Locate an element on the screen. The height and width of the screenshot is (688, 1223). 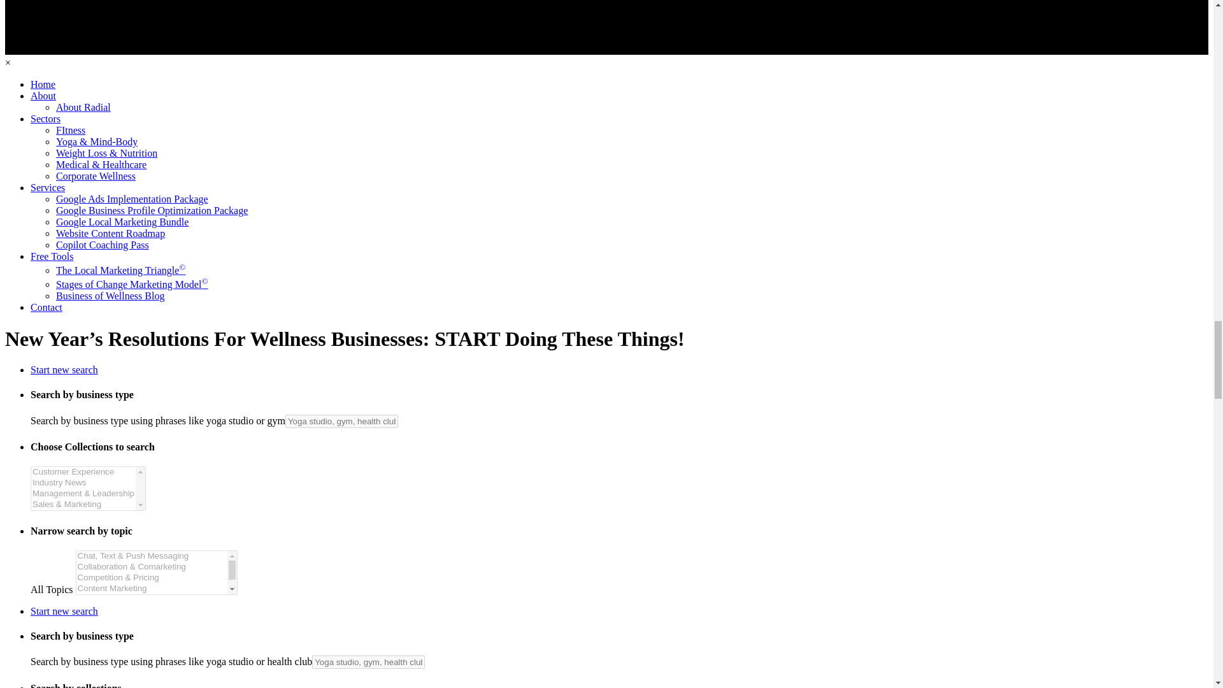
Google Business Profile Optimization Package is located at coordinates (152, 210).